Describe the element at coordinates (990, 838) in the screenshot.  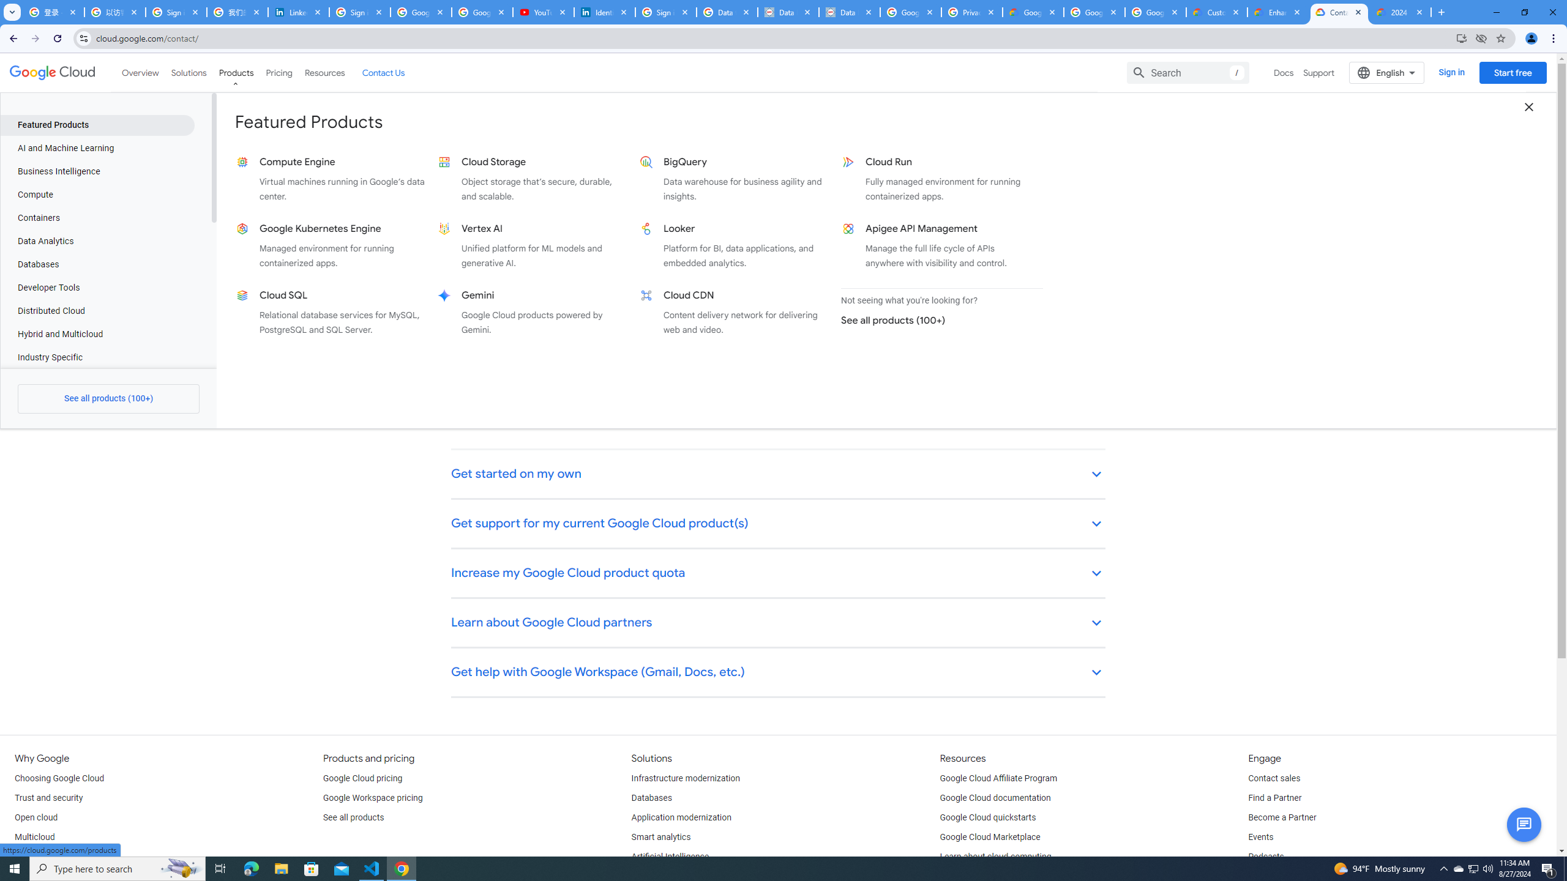
I see `Google Cloud Marketplace` at that location.